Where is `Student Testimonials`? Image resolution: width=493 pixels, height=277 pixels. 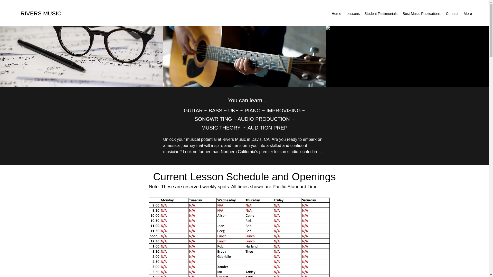
Student Testimonials is located at coordinates (381, 13).